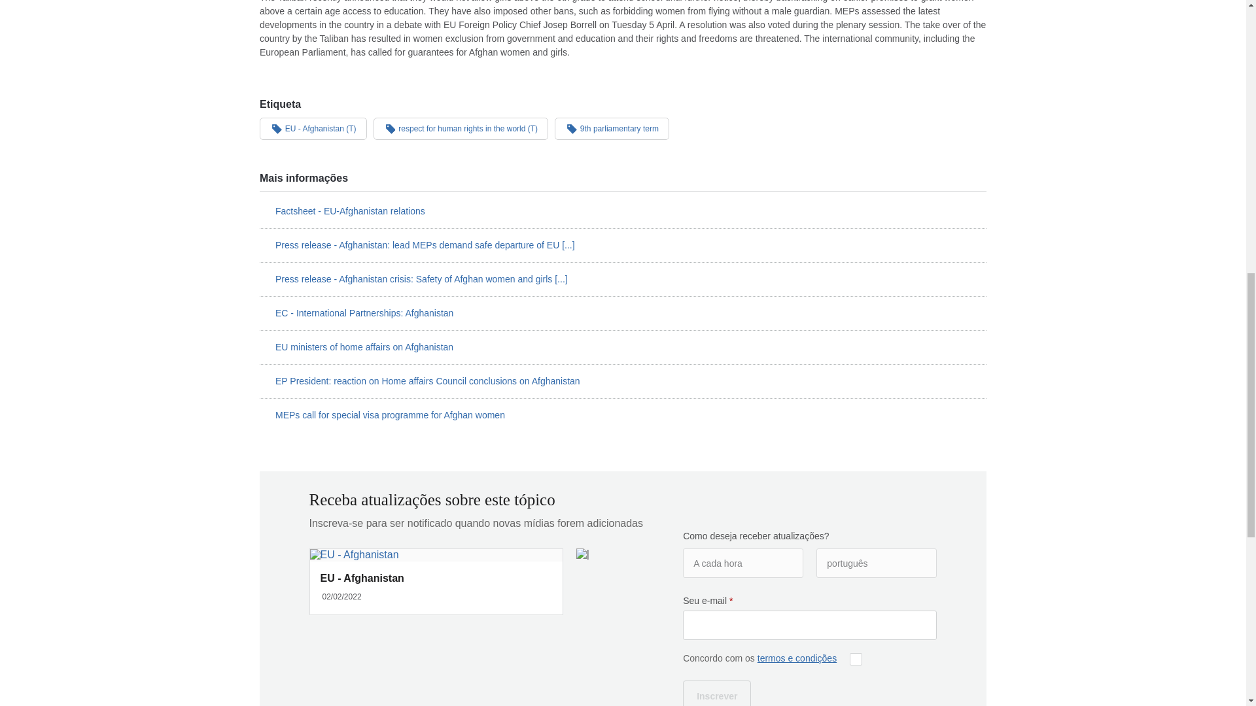 This screenshot has width=1256, height=706. What do you see at coordinates (717, 693) in the screenshot?
I see `Inscrever` at bounding box center [717, 693].